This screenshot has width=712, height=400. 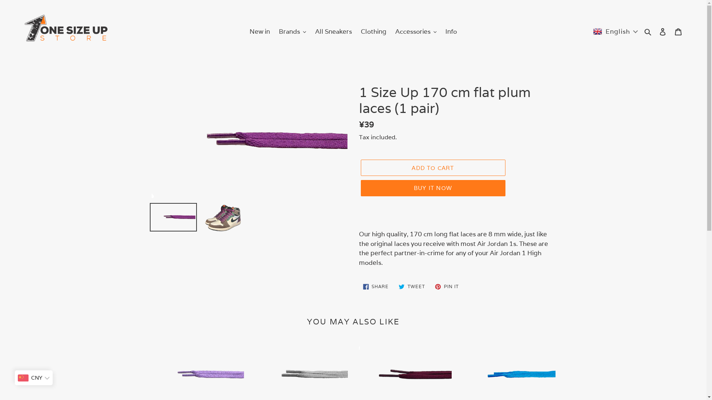 What do you see at coordinates (451, 32) in the screenshot?
I see `Info` at bounding box center [451, 32].